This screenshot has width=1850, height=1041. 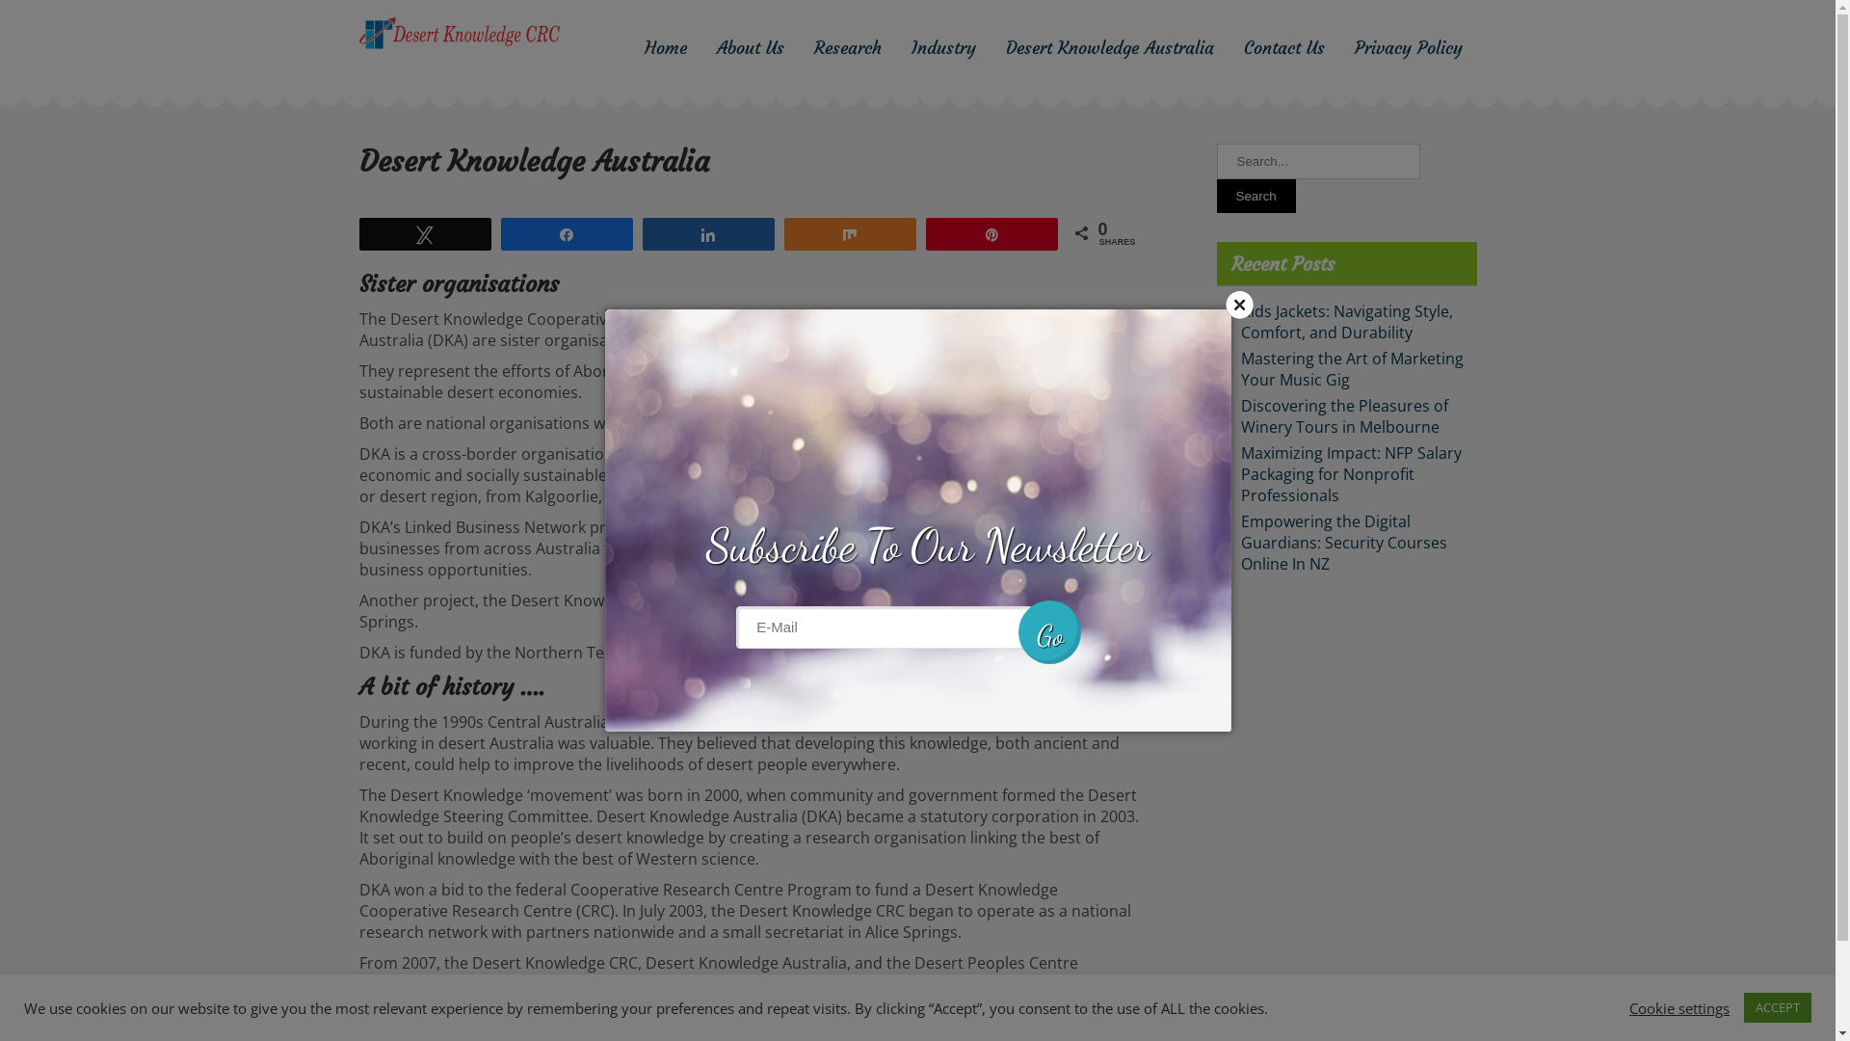 I want to click on Cookie settings, so click(x=1679, y=1007).